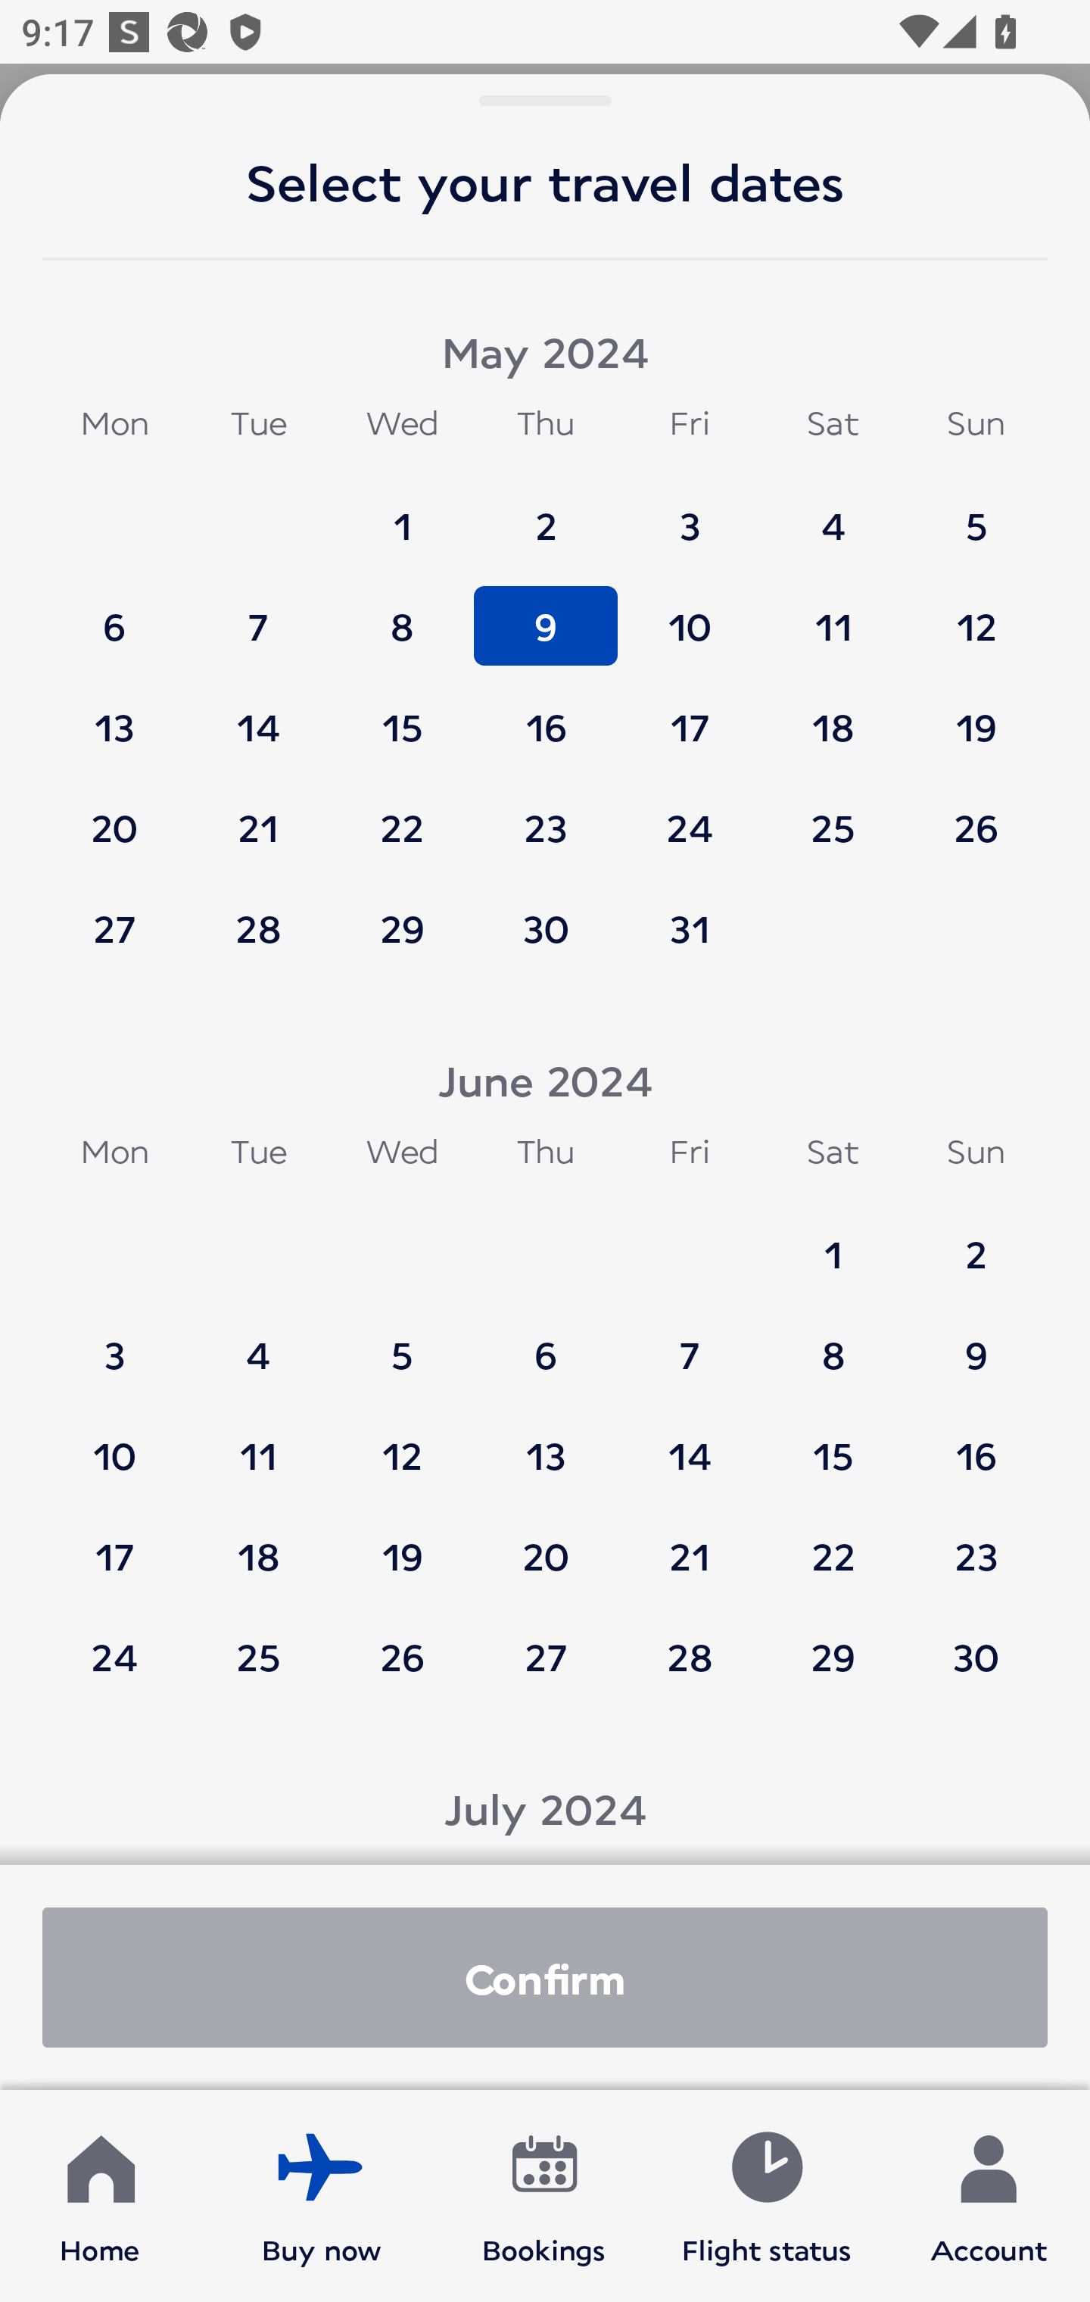  What do you see at coordinates (258, 815) in the screenshot?
I see `21` at bounding box center [258, 815].